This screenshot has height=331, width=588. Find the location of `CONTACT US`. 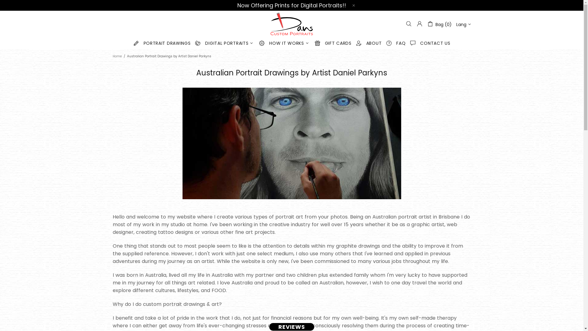

CONTACT US is located at coordinates (430, 44).